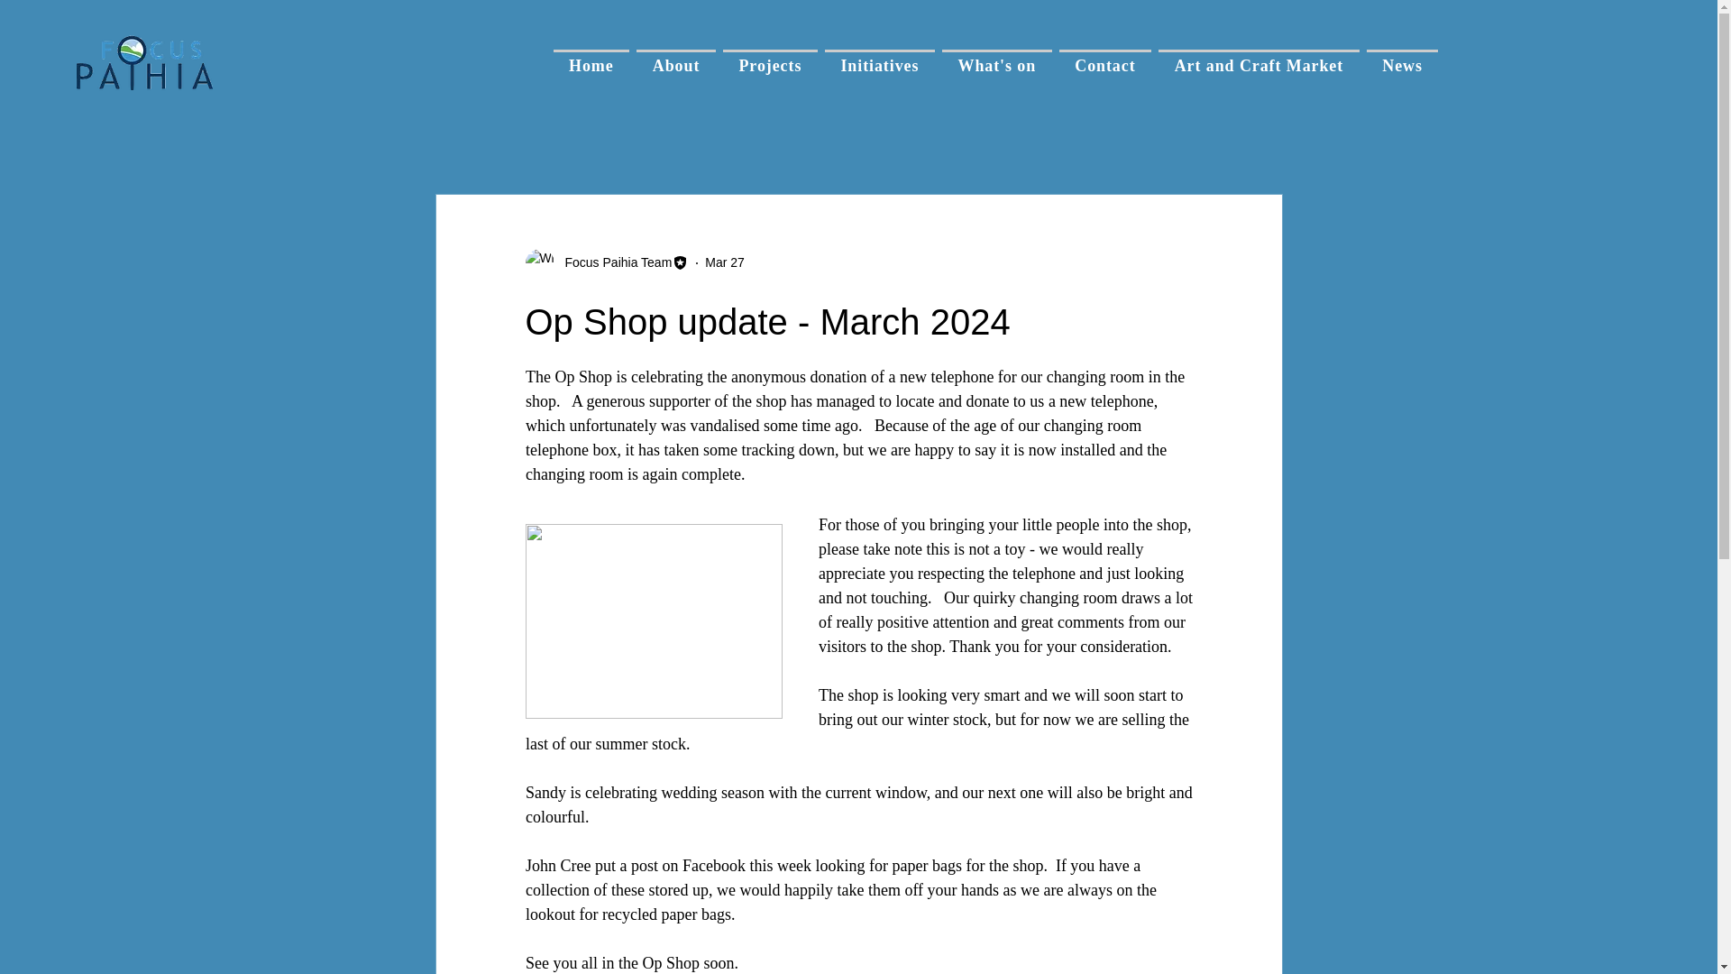  I want to click on Contact, so click(1105, 65).